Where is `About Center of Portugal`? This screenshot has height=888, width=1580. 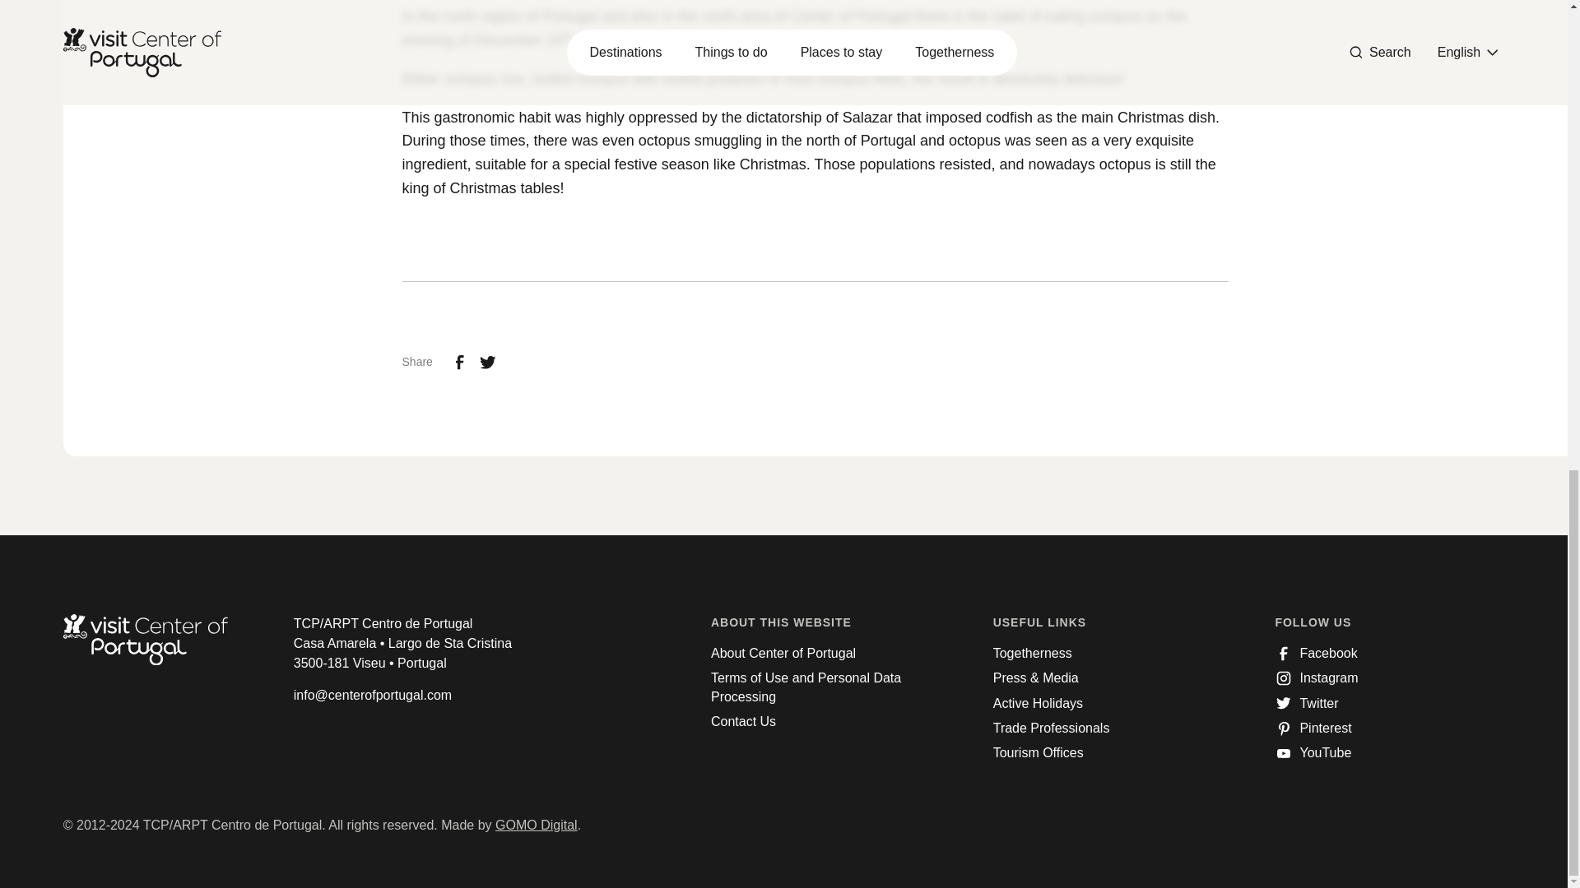
About Center of Portugal is located at coordinates (783, 653).